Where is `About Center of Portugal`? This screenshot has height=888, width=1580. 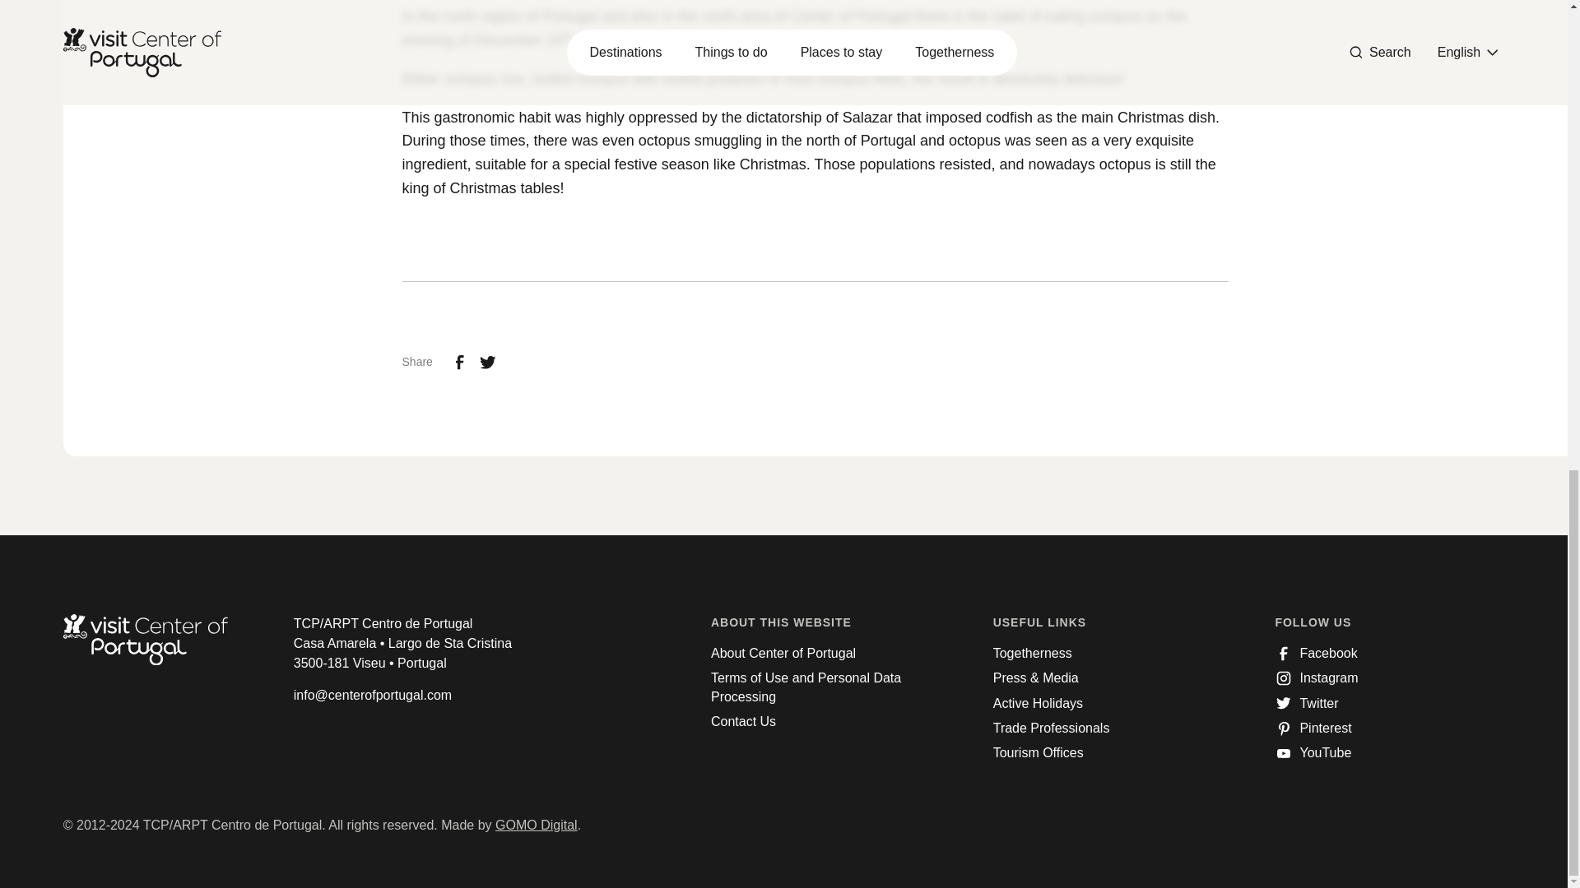
About Center of Portugal is located at coordinates (783, 653).